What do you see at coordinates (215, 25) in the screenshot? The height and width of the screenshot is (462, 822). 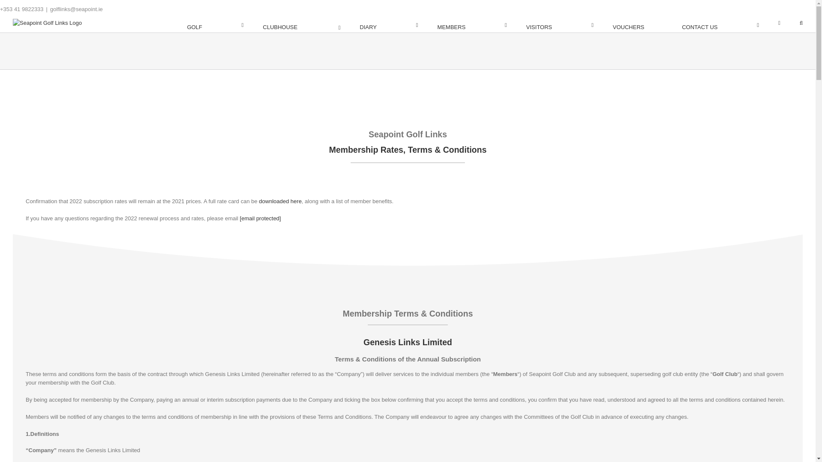 I see `GOLF` at bounding box center [215, 25].